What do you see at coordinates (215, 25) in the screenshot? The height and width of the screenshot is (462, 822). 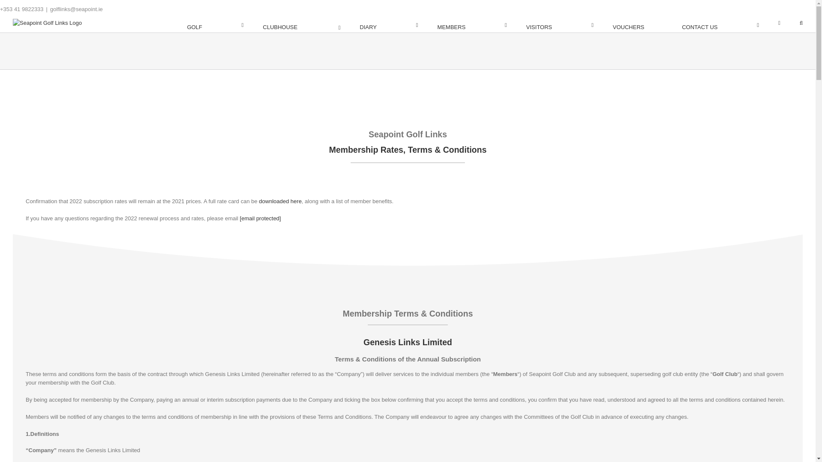 I see `GOLF` at bounding box center [215, 25].